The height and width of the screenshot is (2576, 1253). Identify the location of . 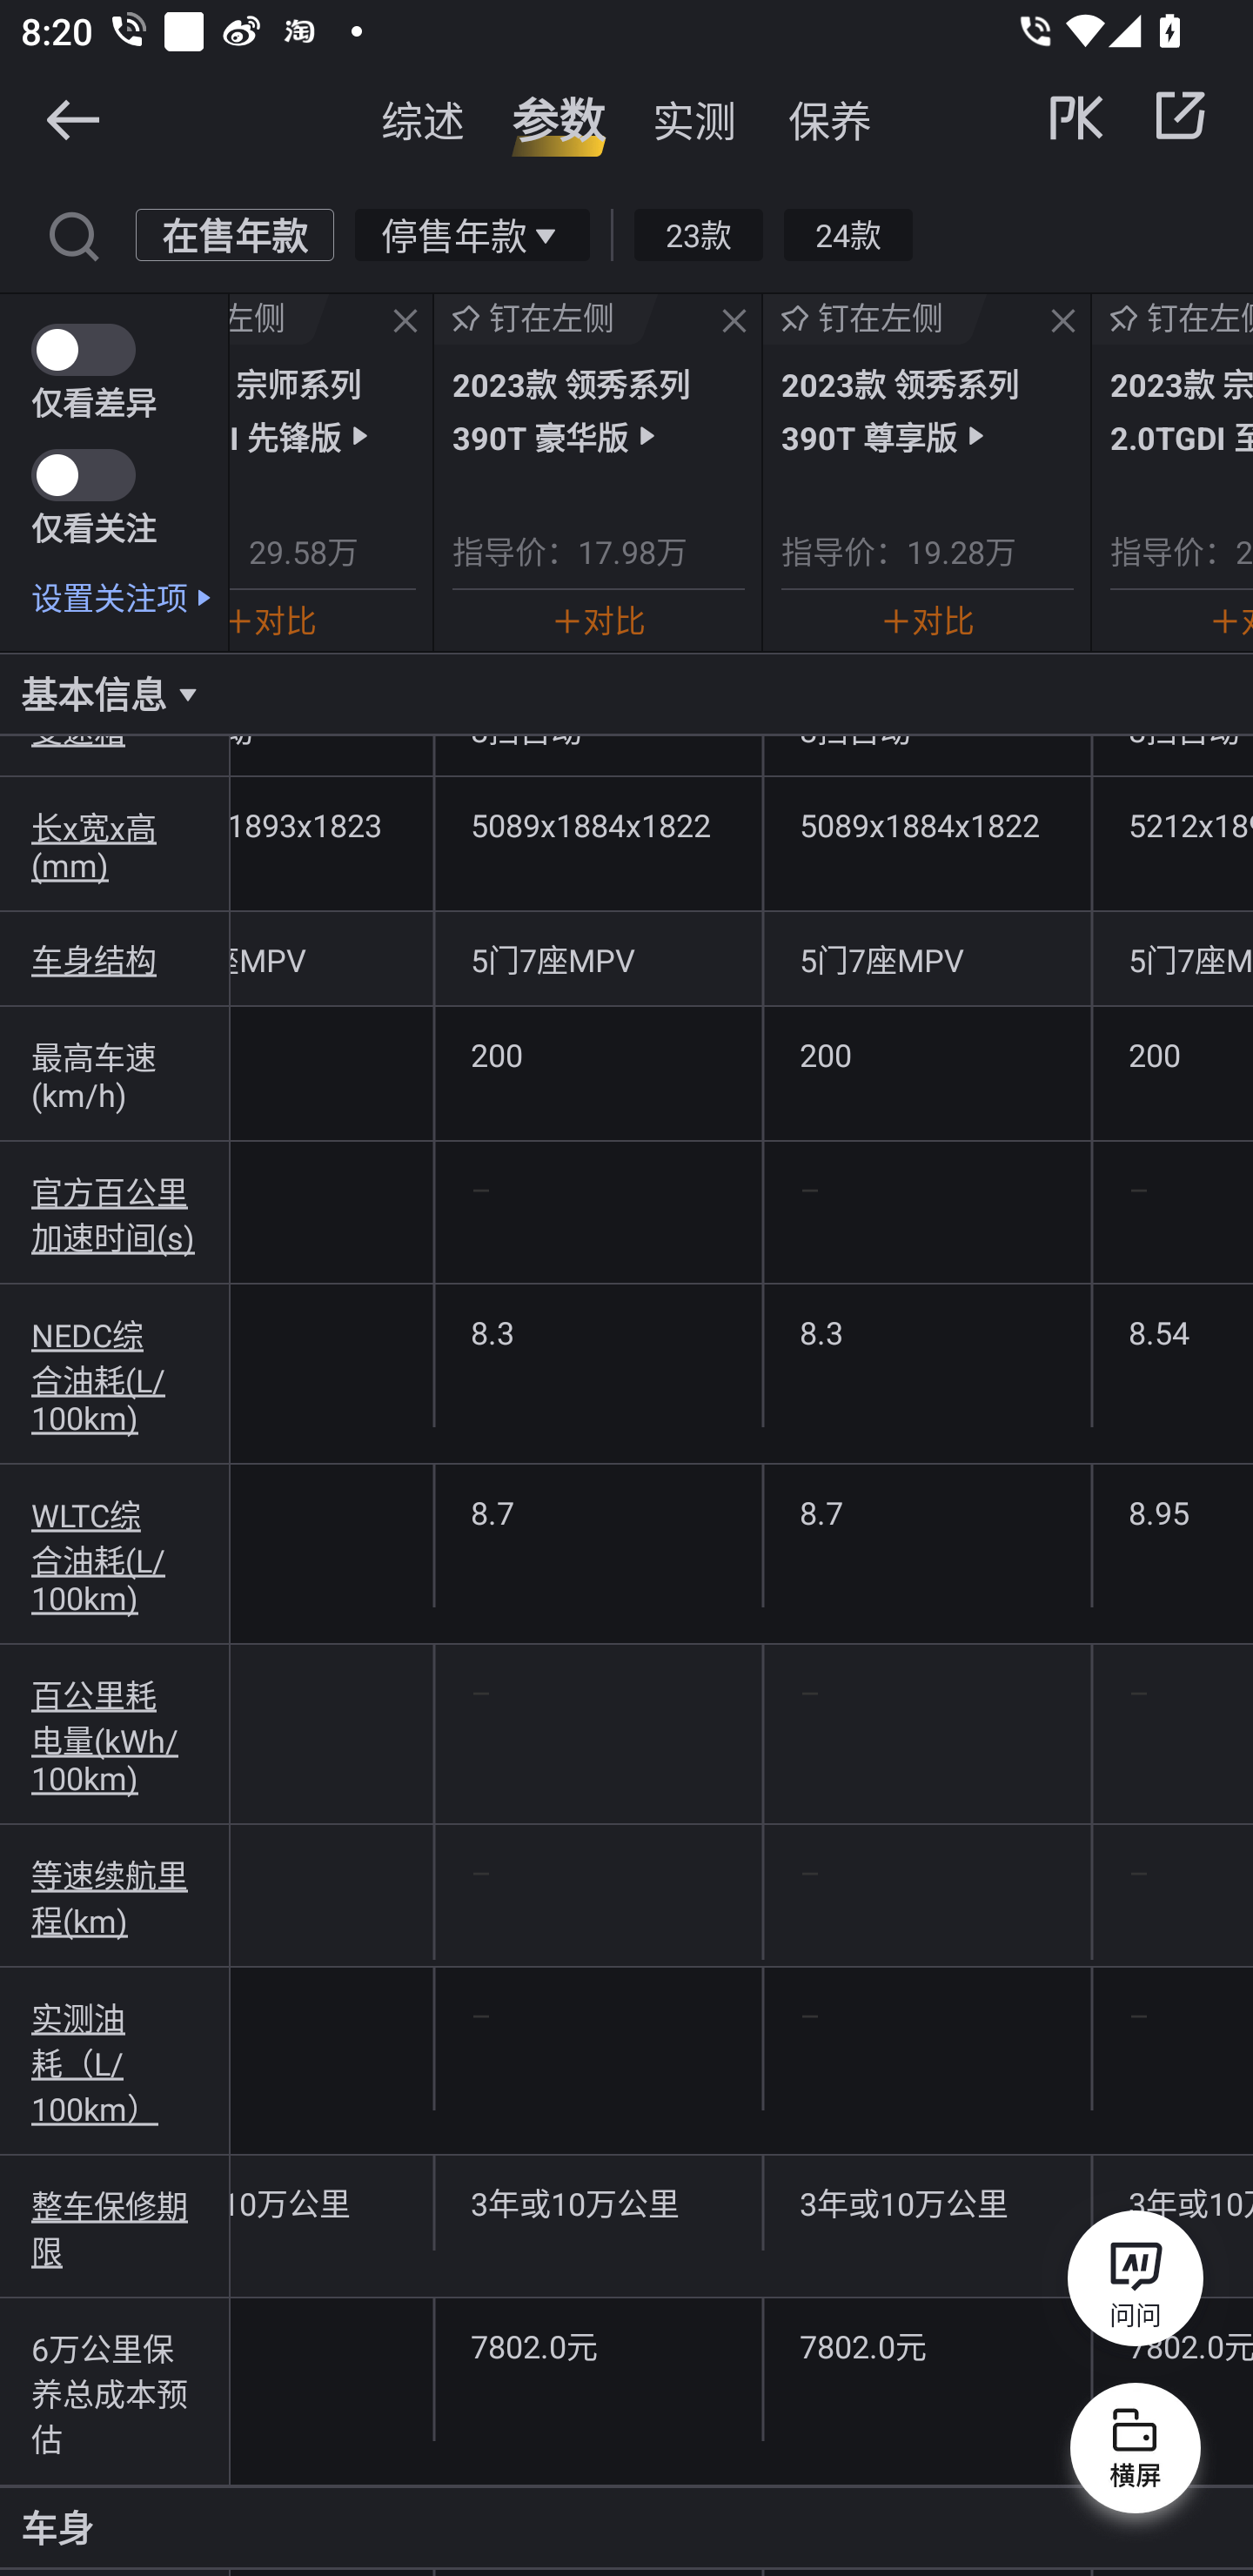
(405, 322).